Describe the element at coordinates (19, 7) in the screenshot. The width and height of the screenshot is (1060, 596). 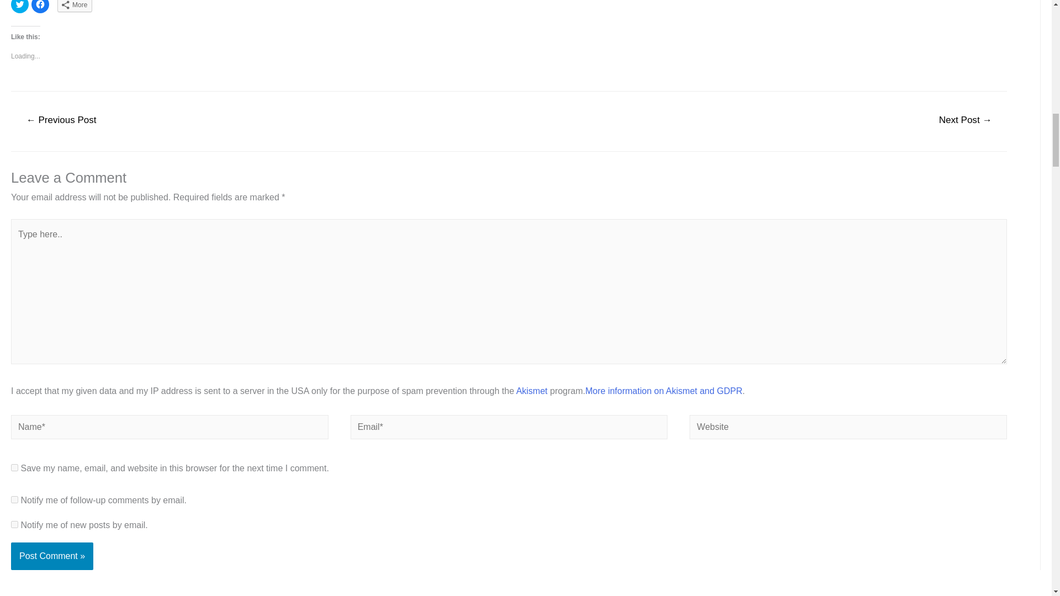
I see `Click to share on Twitter` at that location.